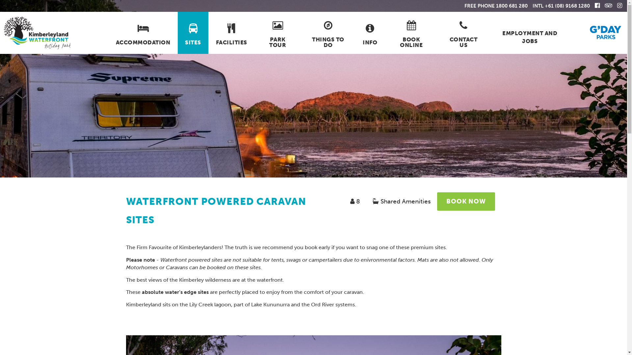 This screenshot has width=632, height=355. I want to click on INFO, so click(370, 33).